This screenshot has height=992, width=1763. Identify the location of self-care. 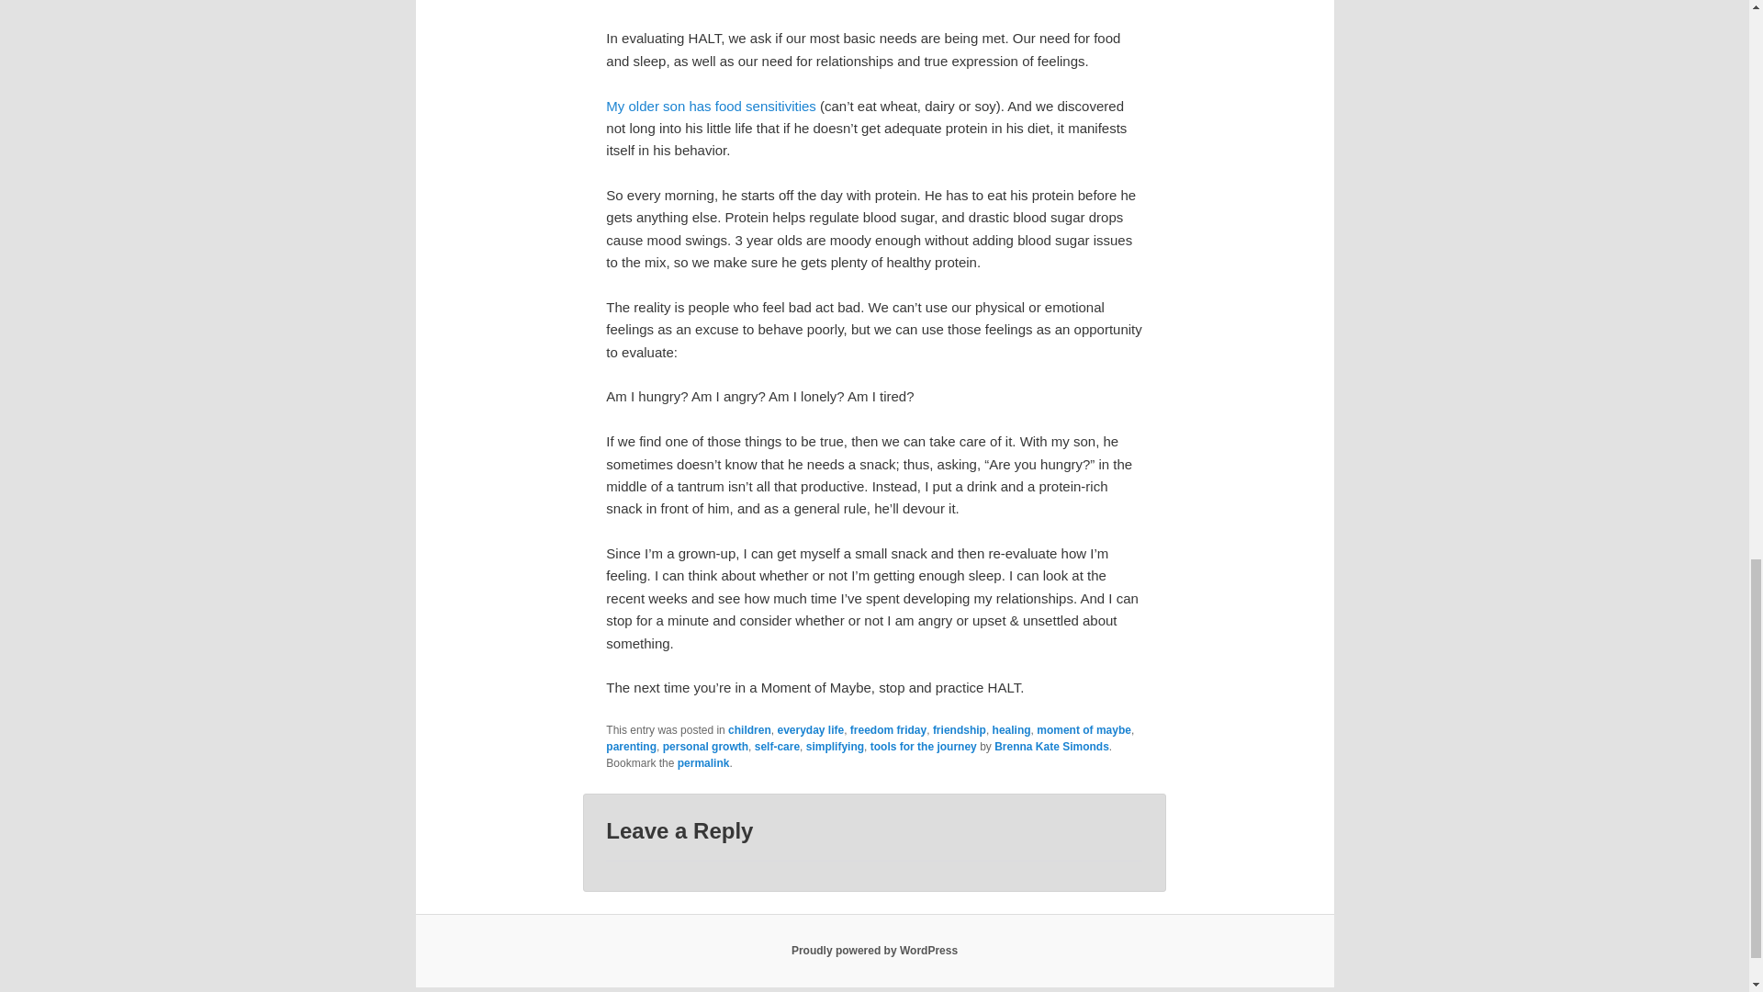
(777, 746).